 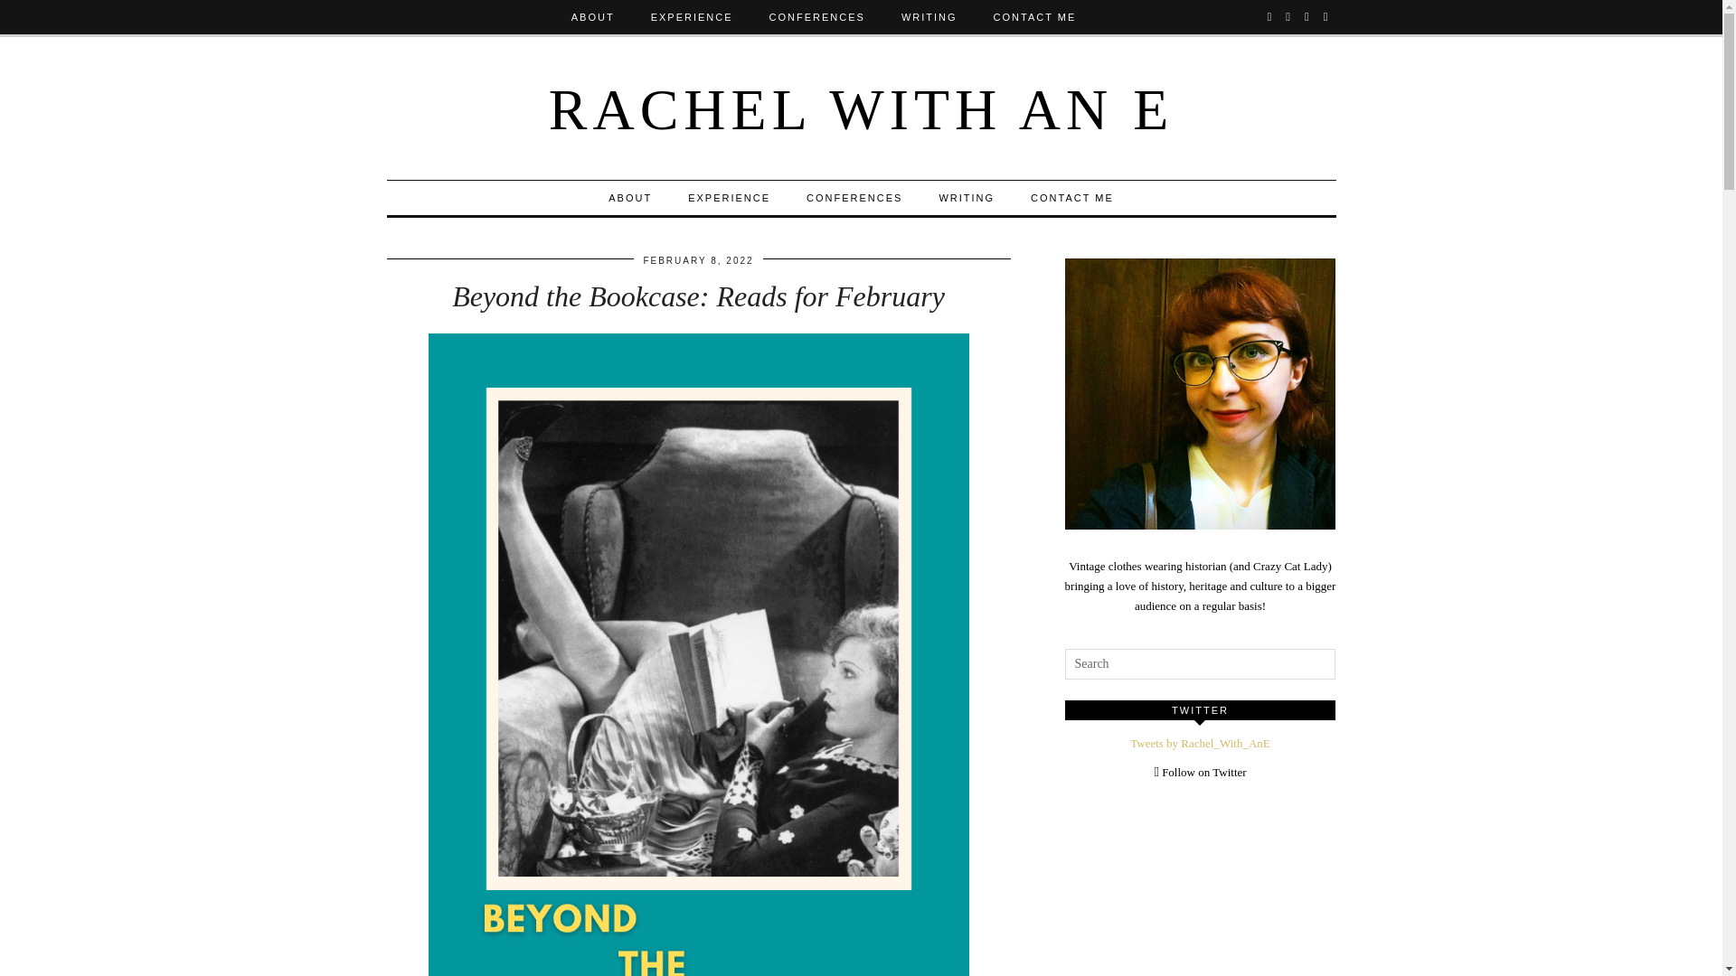 I want to click on CONFERENCES, so click(x=854, y=197).